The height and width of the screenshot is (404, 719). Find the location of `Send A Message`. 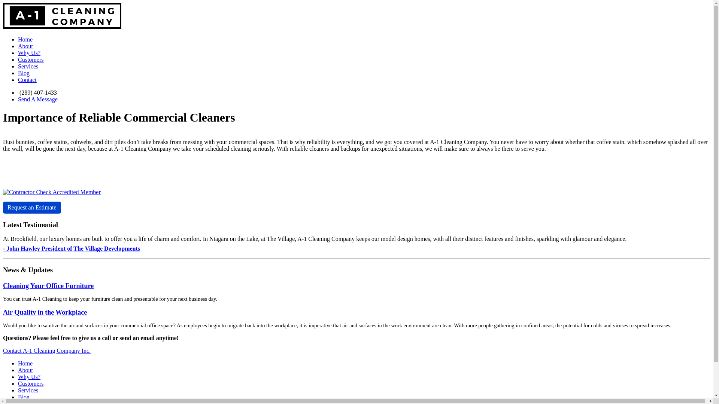

Send A Message is located at coordinates (38, 100).